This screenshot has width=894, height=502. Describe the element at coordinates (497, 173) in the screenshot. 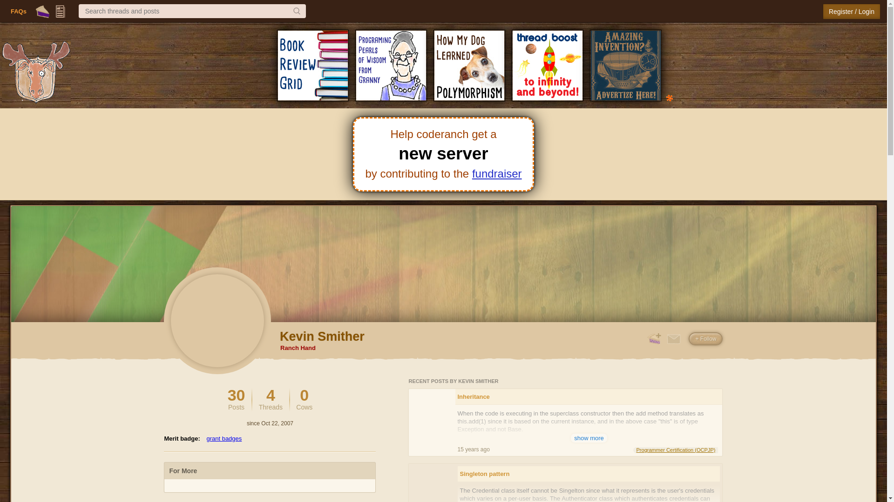

I see `fundraiser` at that location.